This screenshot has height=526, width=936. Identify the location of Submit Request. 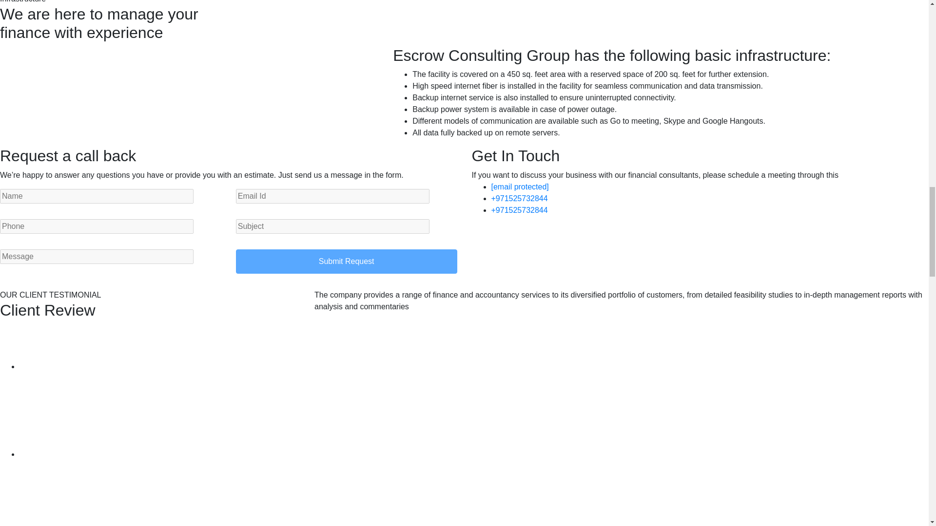
(346, 261).